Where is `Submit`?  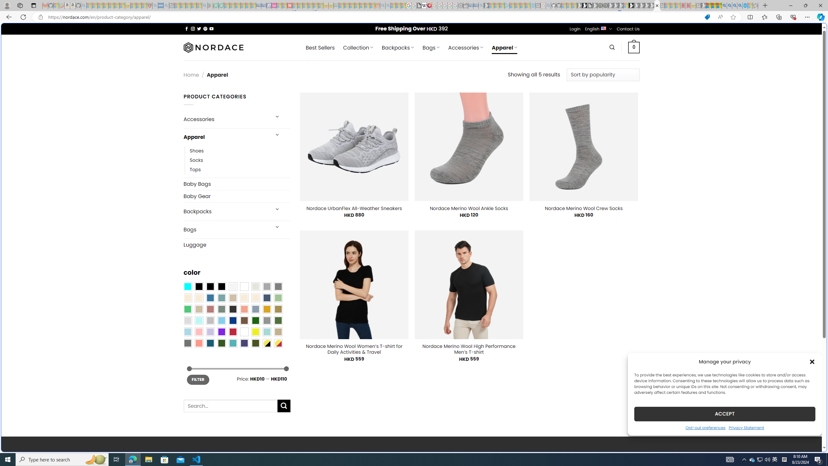
Submit is located at coordinates (284, 406).